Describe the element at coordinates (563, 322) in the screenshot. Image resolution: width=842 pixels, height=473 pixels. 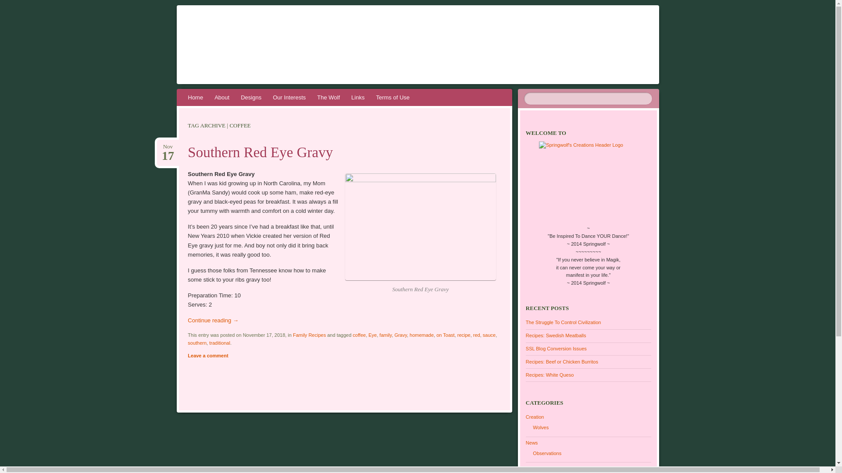
I see `The Struggle To Control Civilization` at that location.